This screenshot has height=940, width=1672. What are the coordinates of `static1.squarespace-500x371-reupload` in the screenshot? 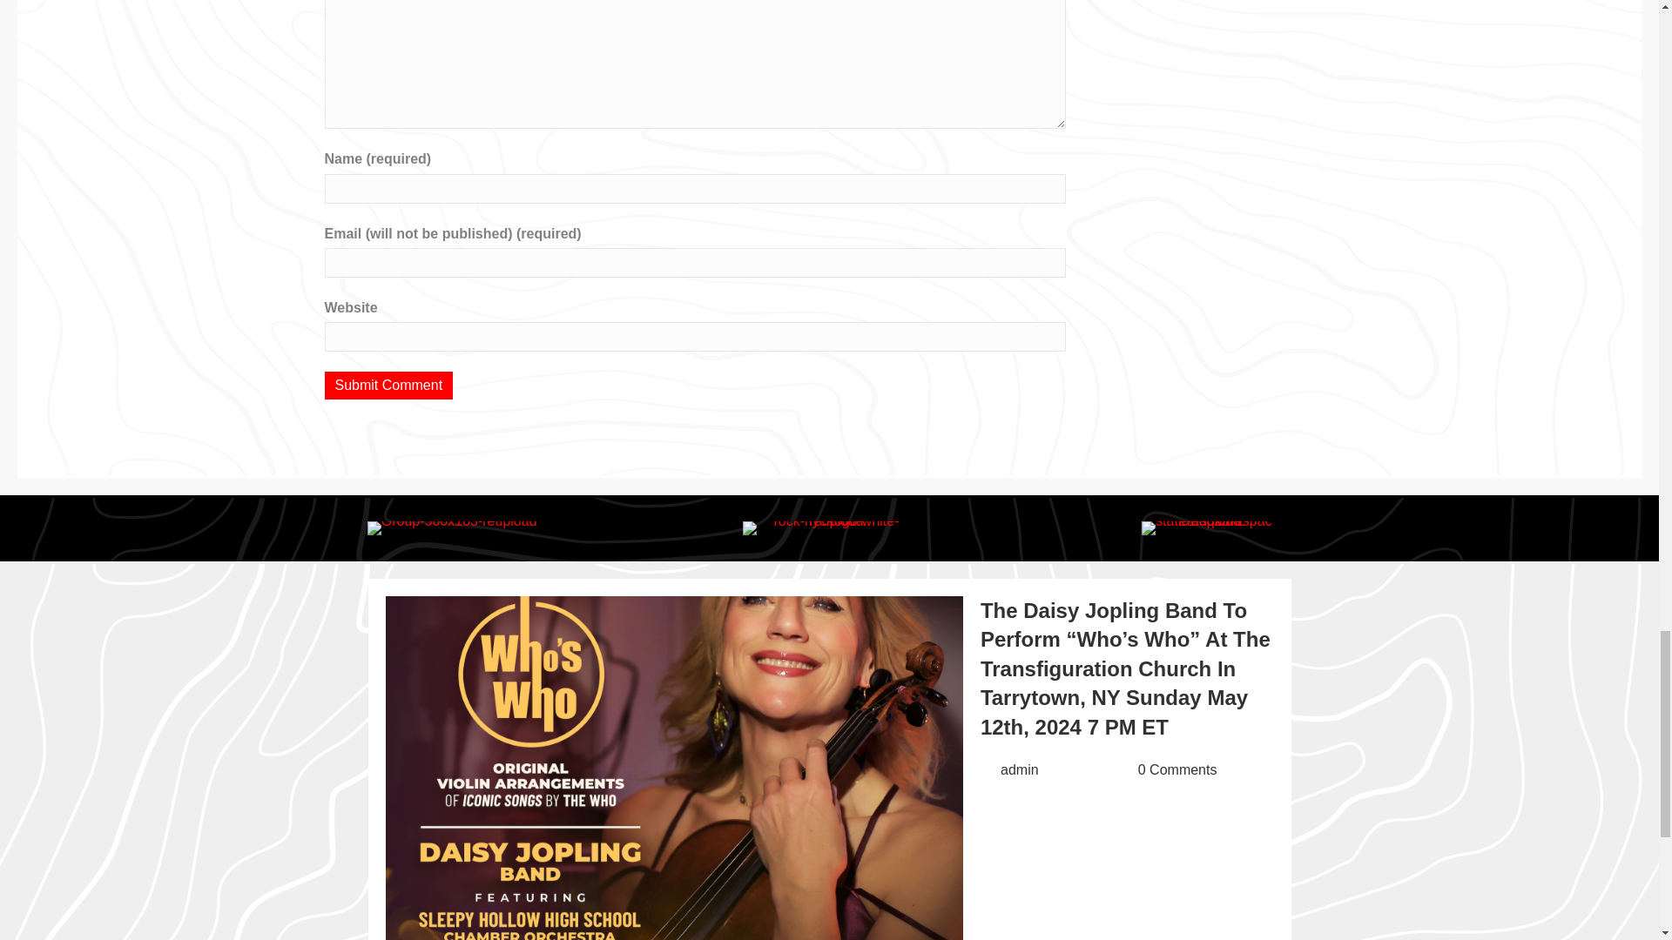 It's located at (1207, 527).